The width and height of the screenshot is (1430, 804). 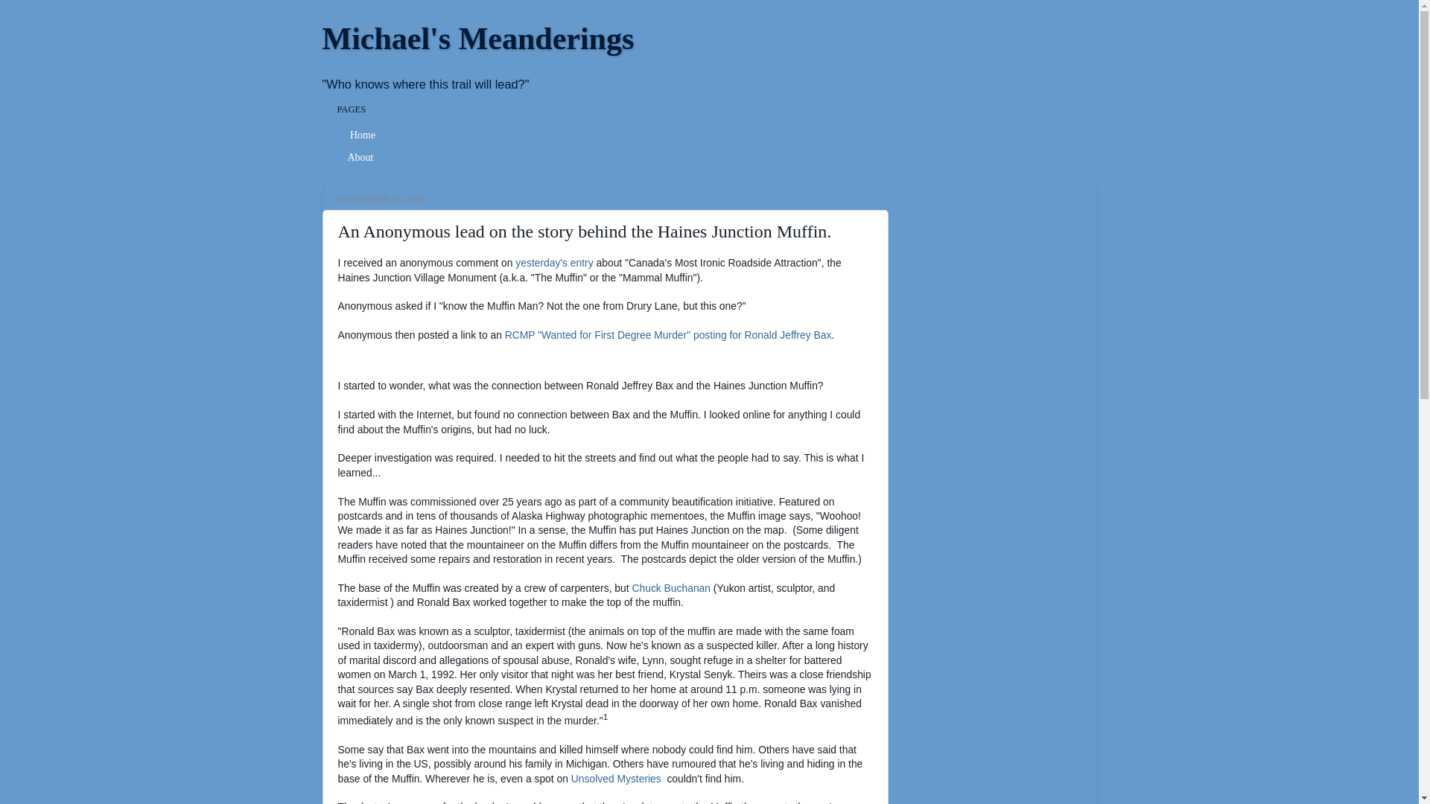 What do you see at coordinates (556, 262) in the screenshot?
I see `yesterday's entry` at bounding box center [556, 262].